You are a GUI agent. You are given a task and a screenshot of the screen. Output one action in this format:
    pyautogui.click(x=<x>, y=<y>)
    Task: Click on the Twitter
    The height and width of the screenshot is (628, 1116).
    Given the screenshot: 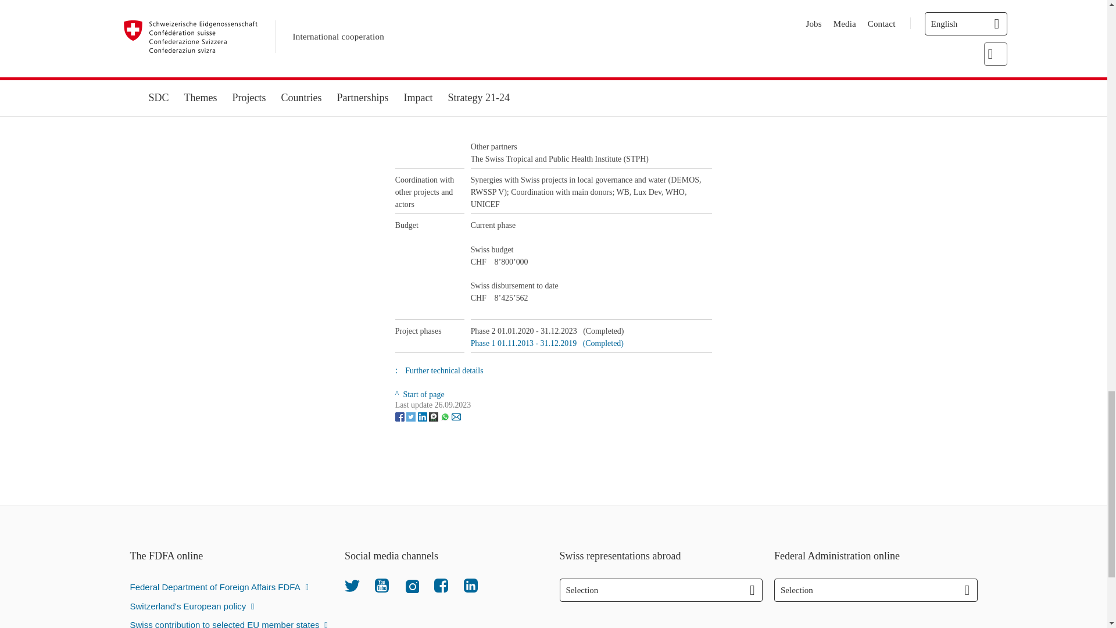 What is the action you would take?
    pyautogui.click(x=352, y=585)
    